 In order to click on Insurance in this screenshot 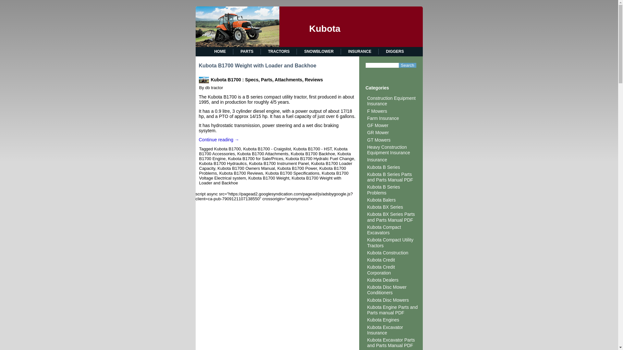, I will do `click(377, 159)`.